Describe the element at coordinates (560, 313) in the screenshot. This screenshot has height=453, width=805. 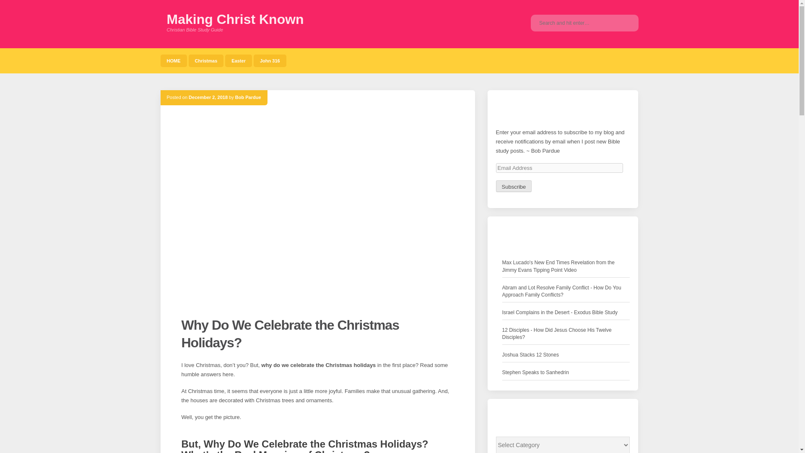
I see `Israel Complains in the Desert - Exodus Bible Study` at that location.